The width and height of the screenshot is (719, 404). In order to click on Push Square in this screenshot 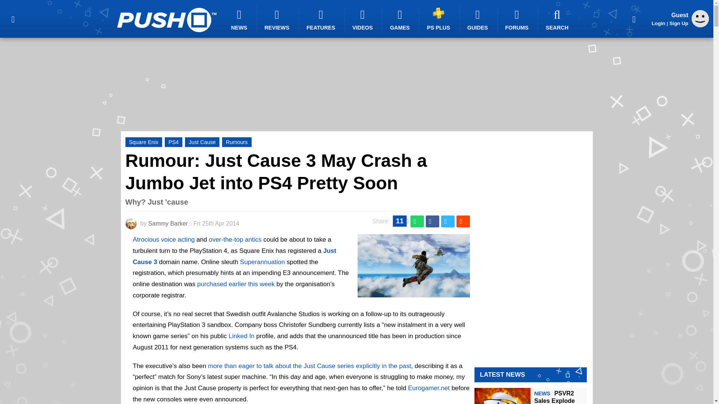, I will do `click(166, 20)`.